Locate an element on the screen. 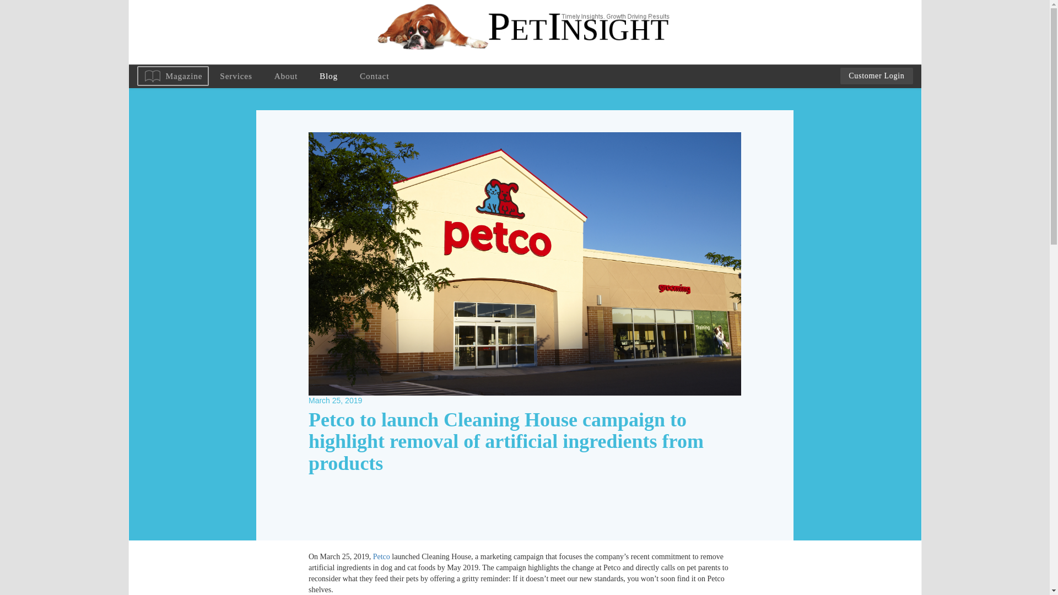 The image size is (1058, 595). Contact is located at coordinates (374, 75).